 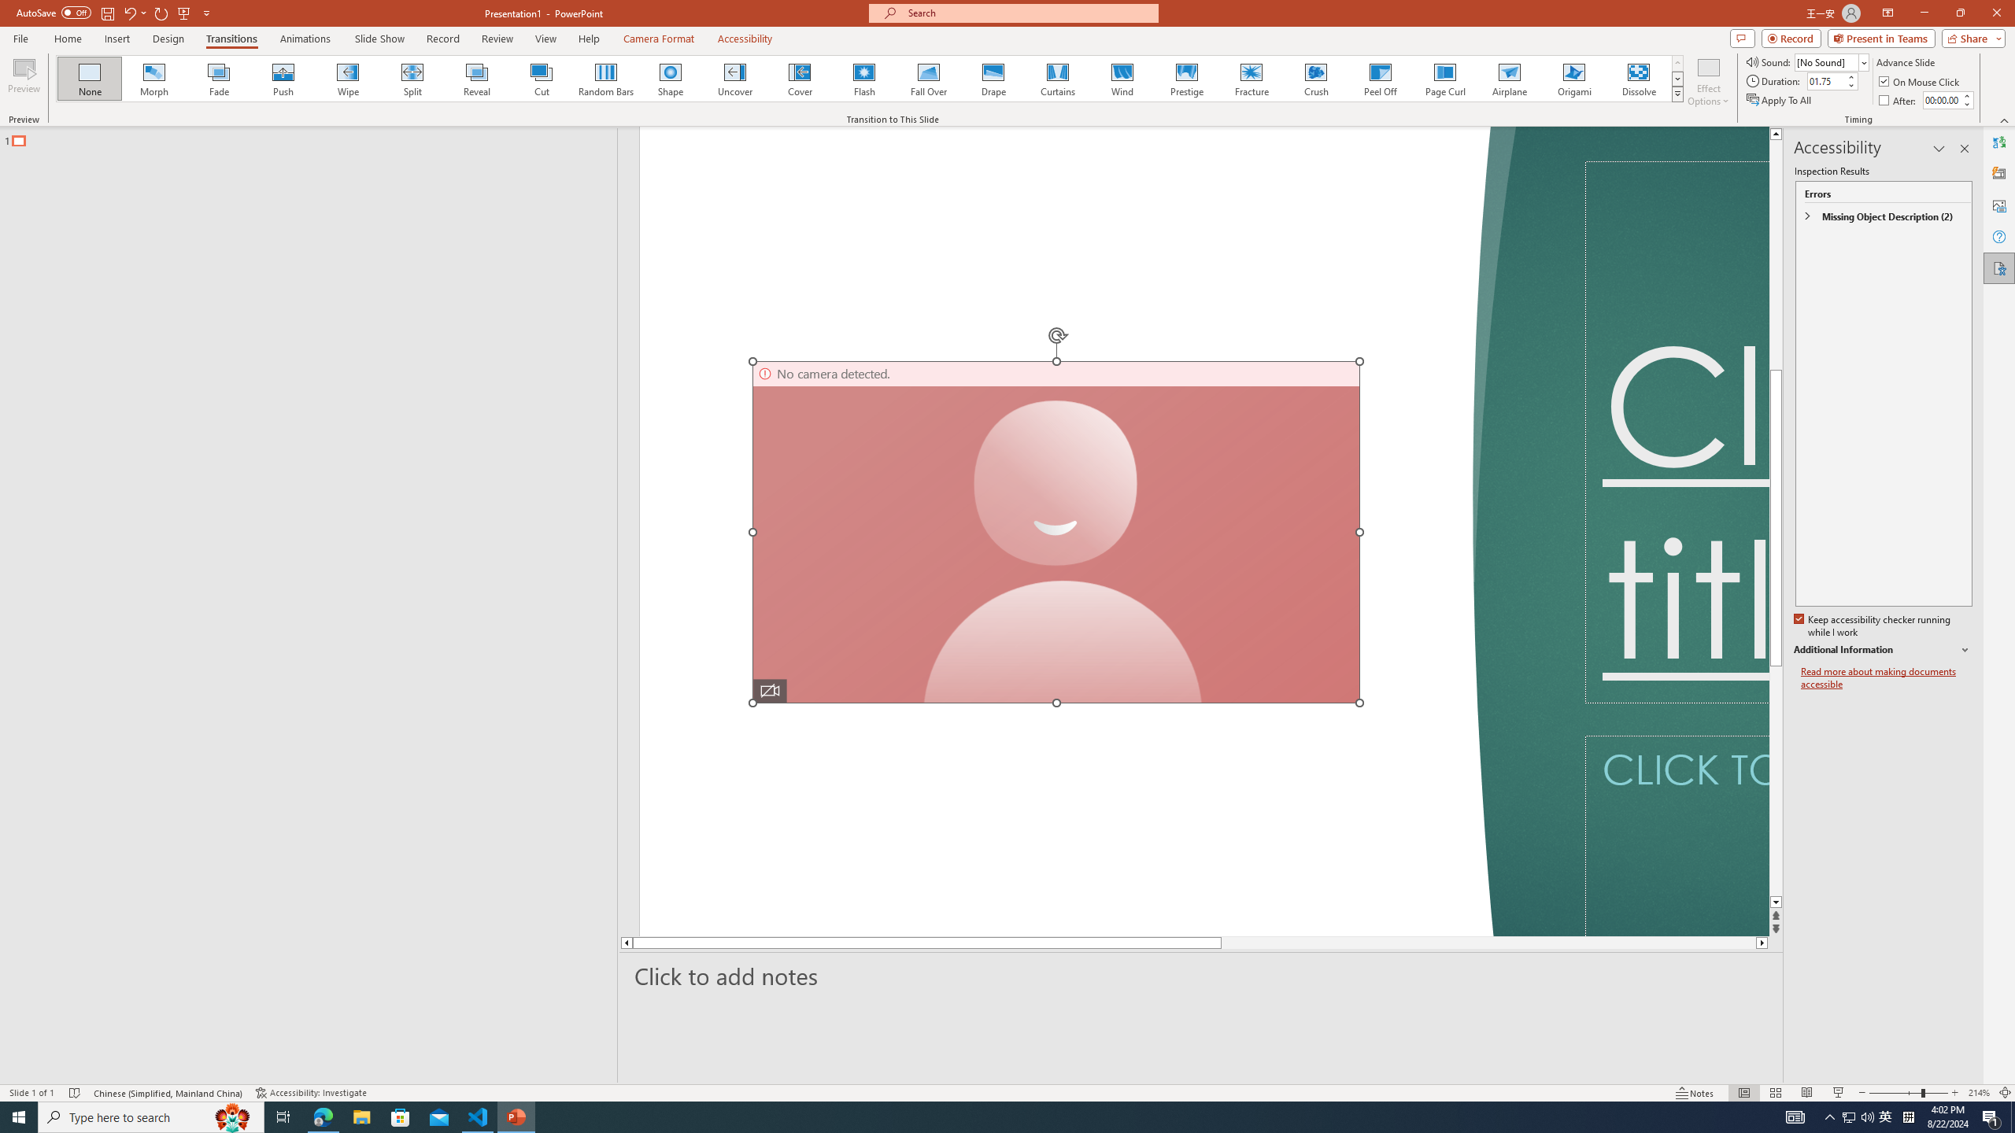 I want to click on Page up, so click(x=1776, y=369).